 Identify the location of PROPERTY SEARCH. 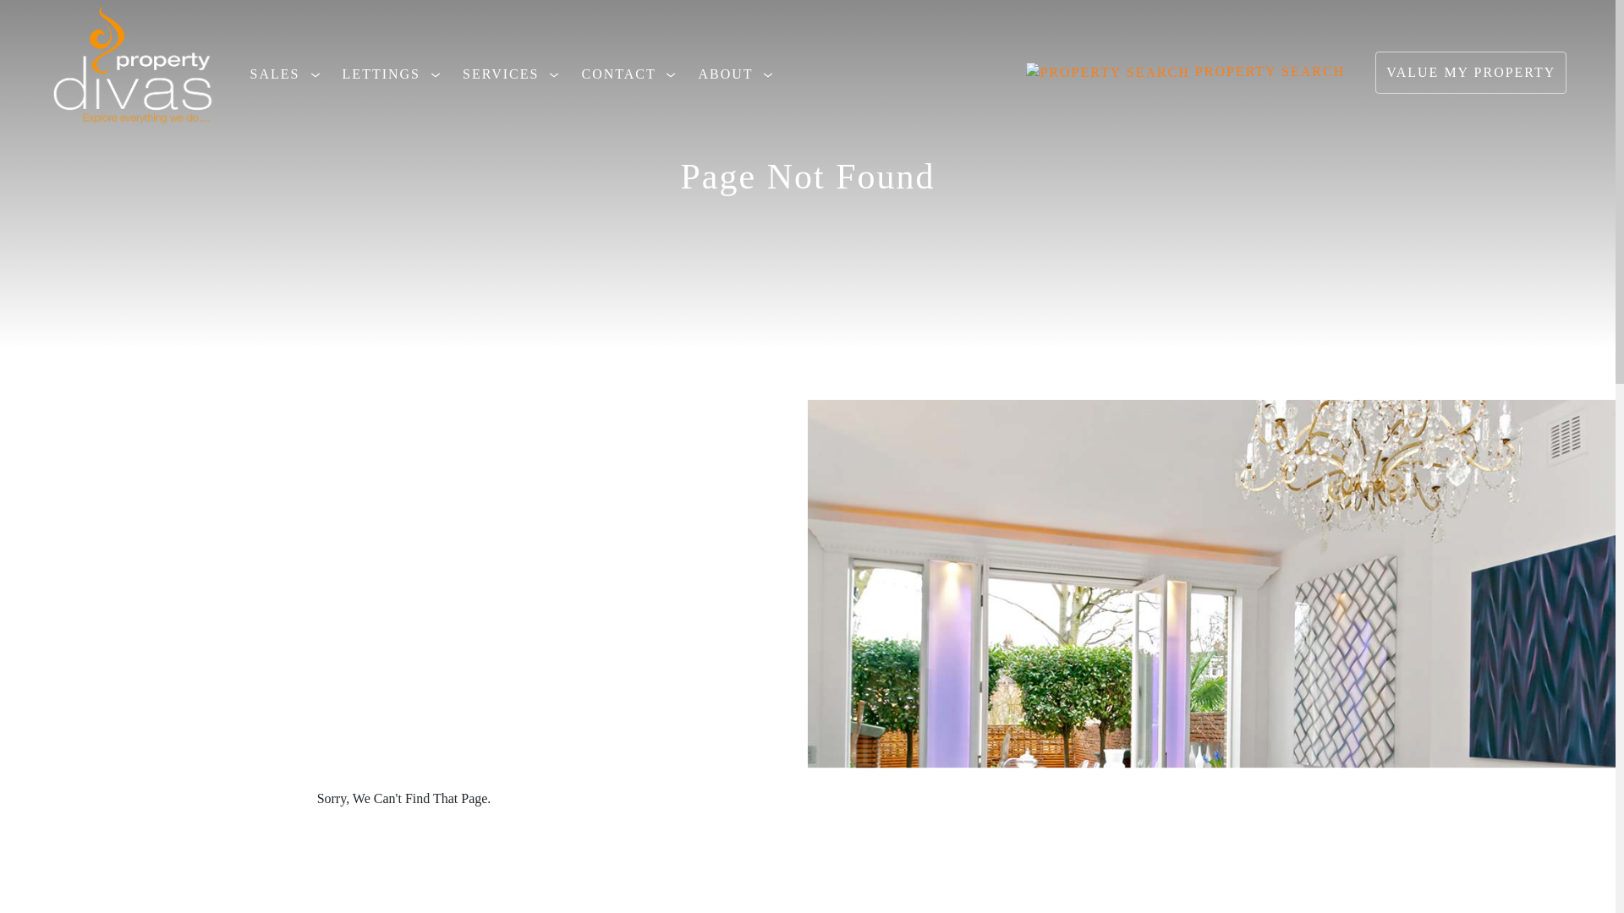
(1185, 71).